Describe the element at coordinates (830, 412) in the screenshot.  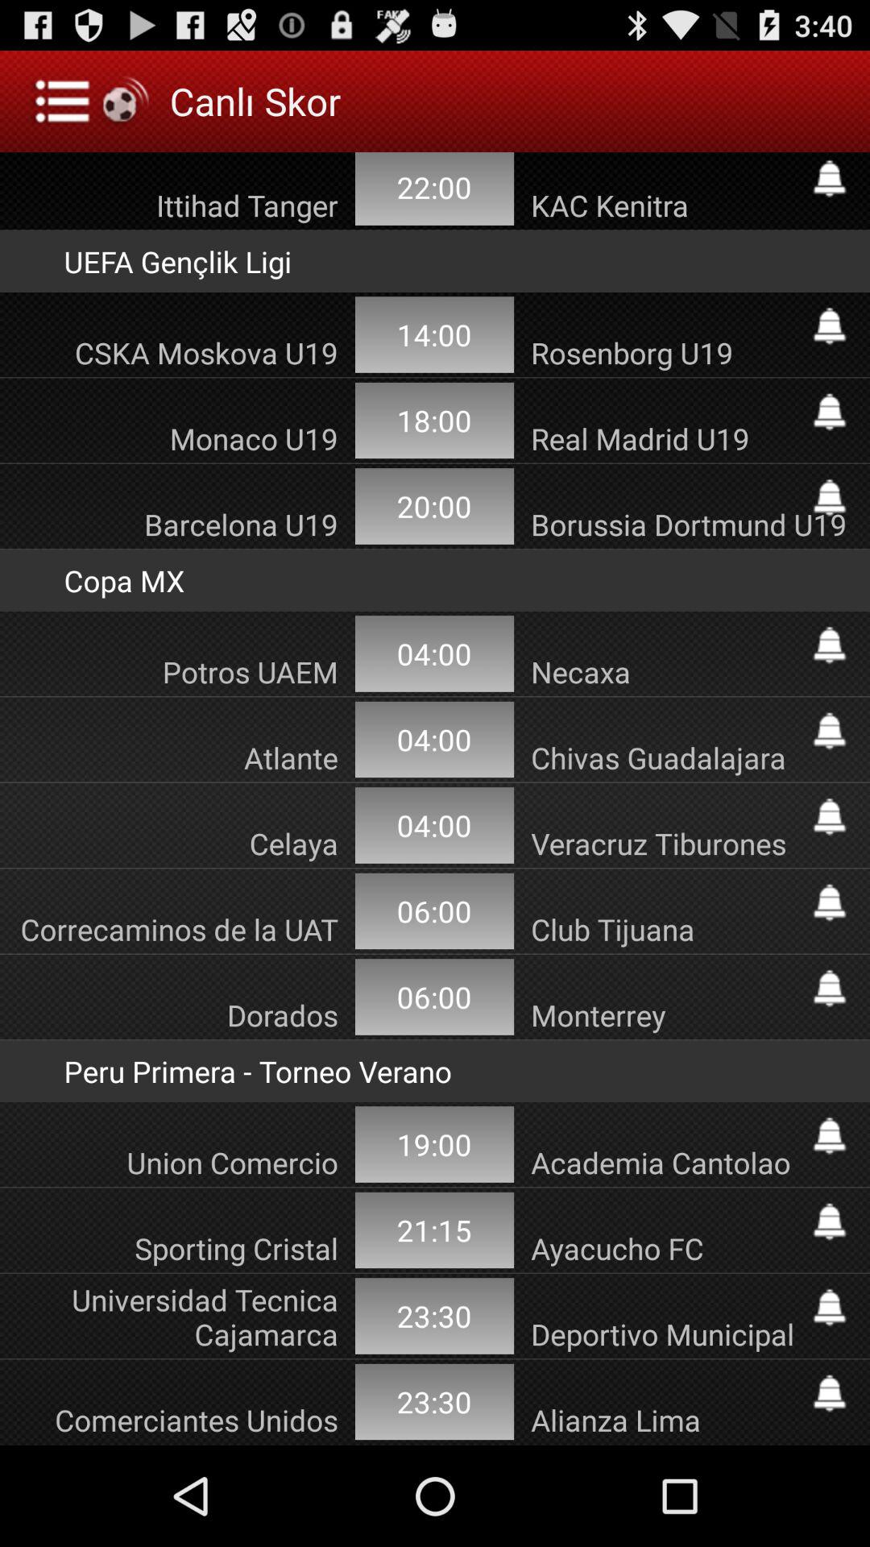
I see `alarm button` at that location.